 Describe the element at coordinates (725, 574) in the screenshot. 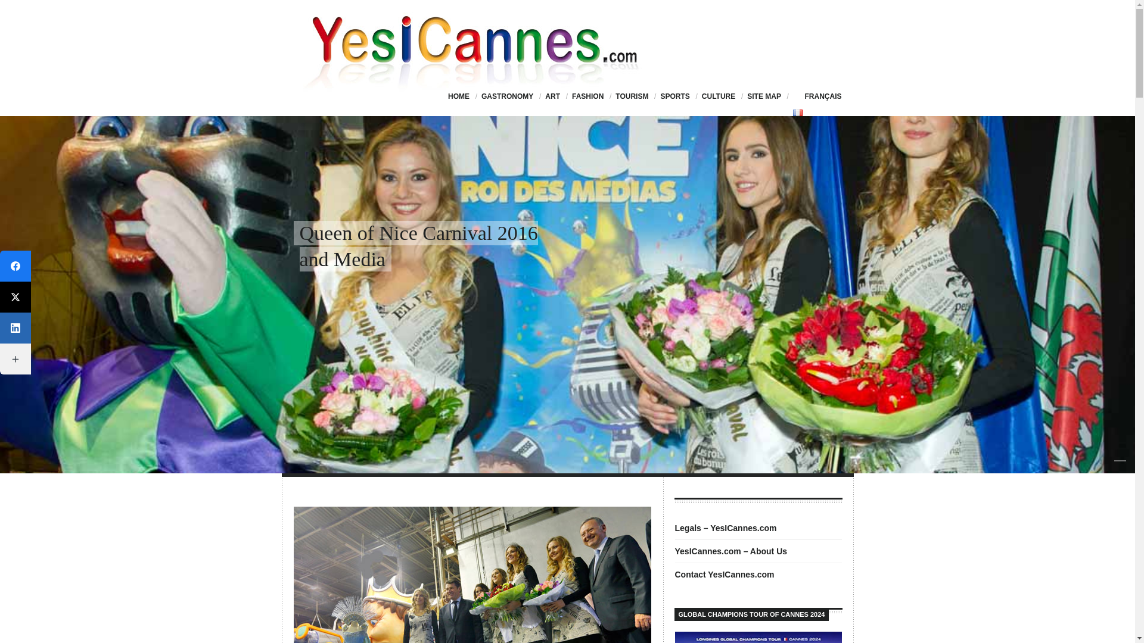

I see `Contact YesICannes.com` at that location.